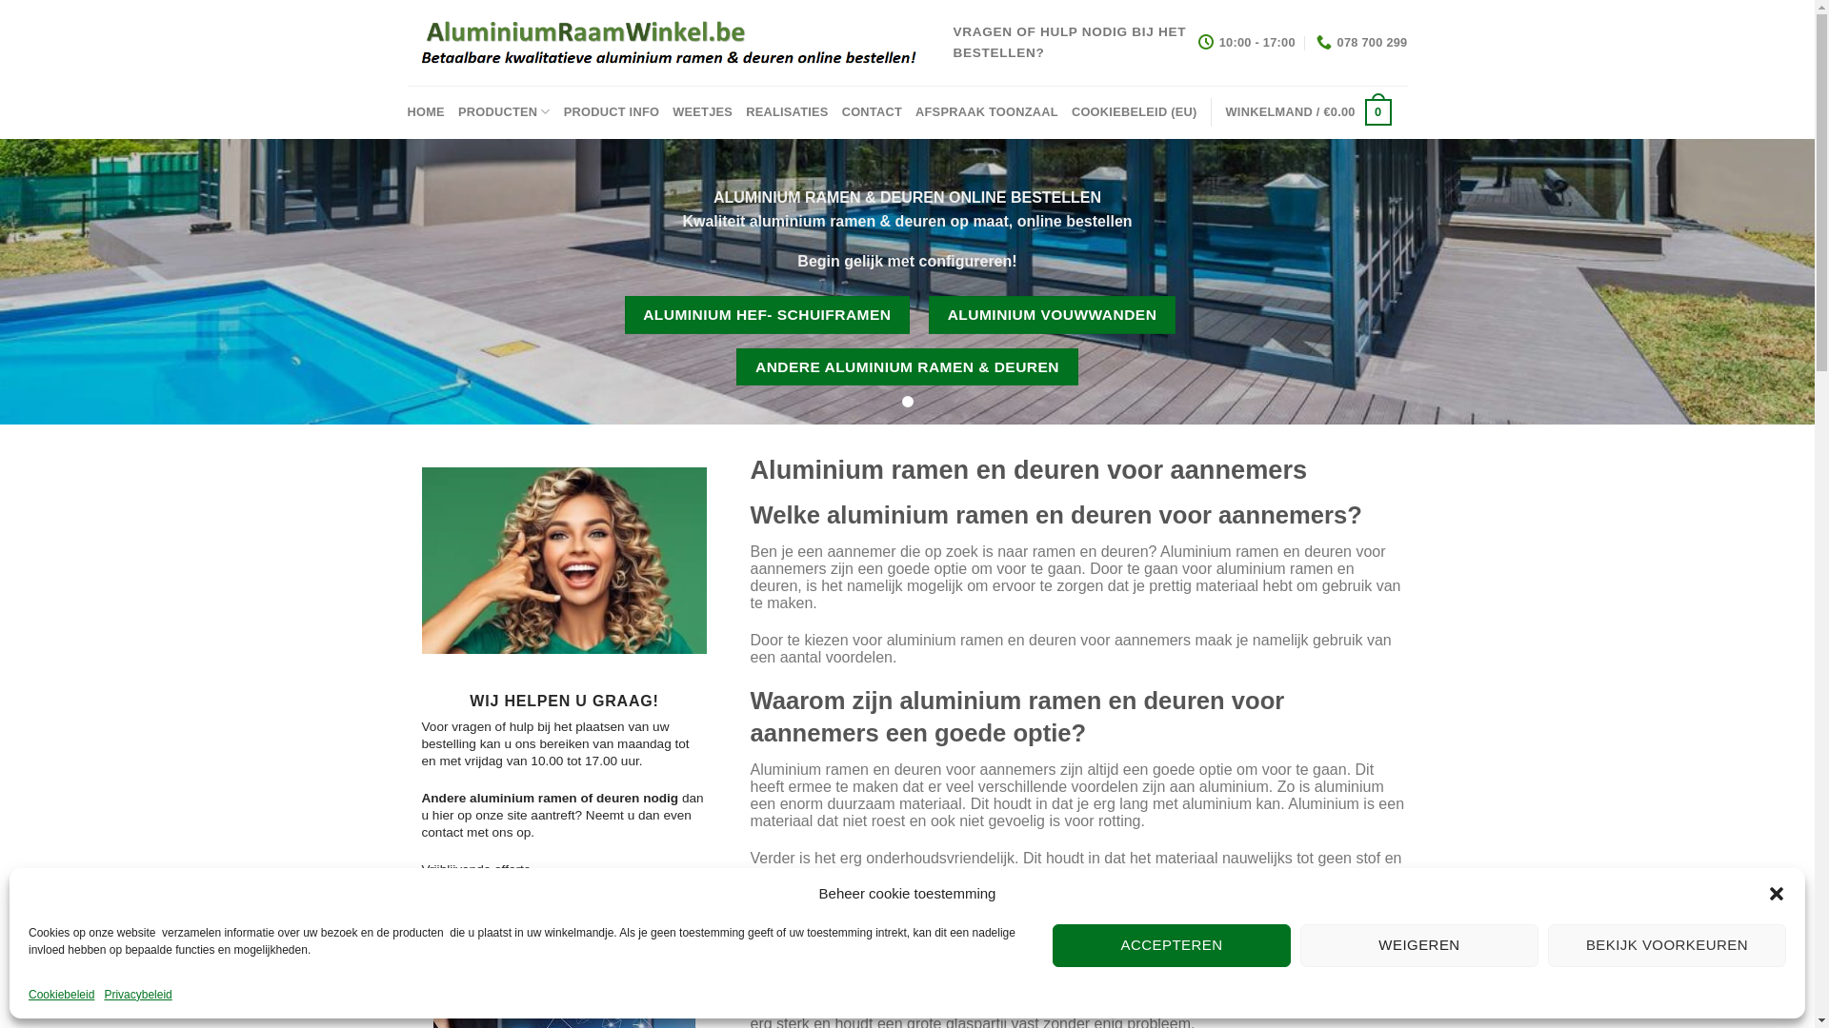 The width and height of the screenshot is (1829, 1028). What do you see at coordinates (427, 112) in the screenshot?
I see `HOME` at bounding box center [427, 112].